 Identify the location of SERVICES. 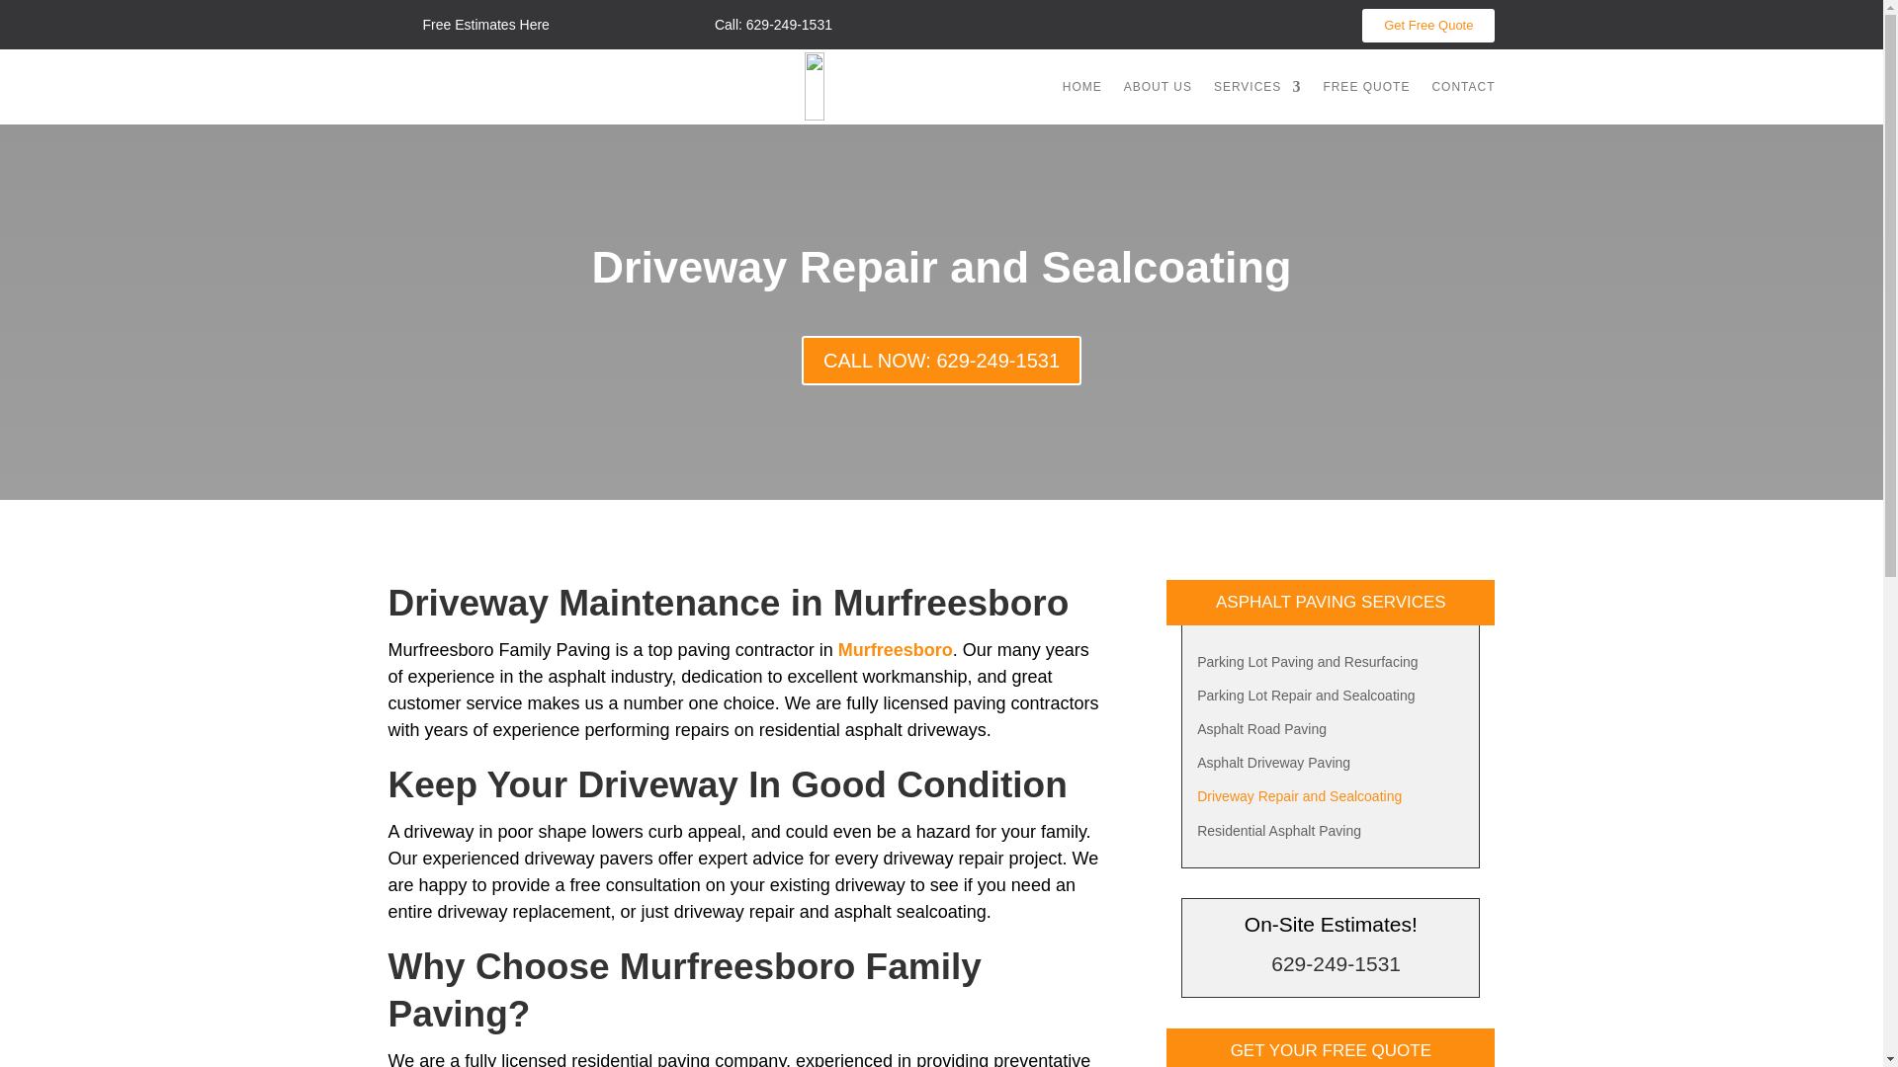
(1257, 87).